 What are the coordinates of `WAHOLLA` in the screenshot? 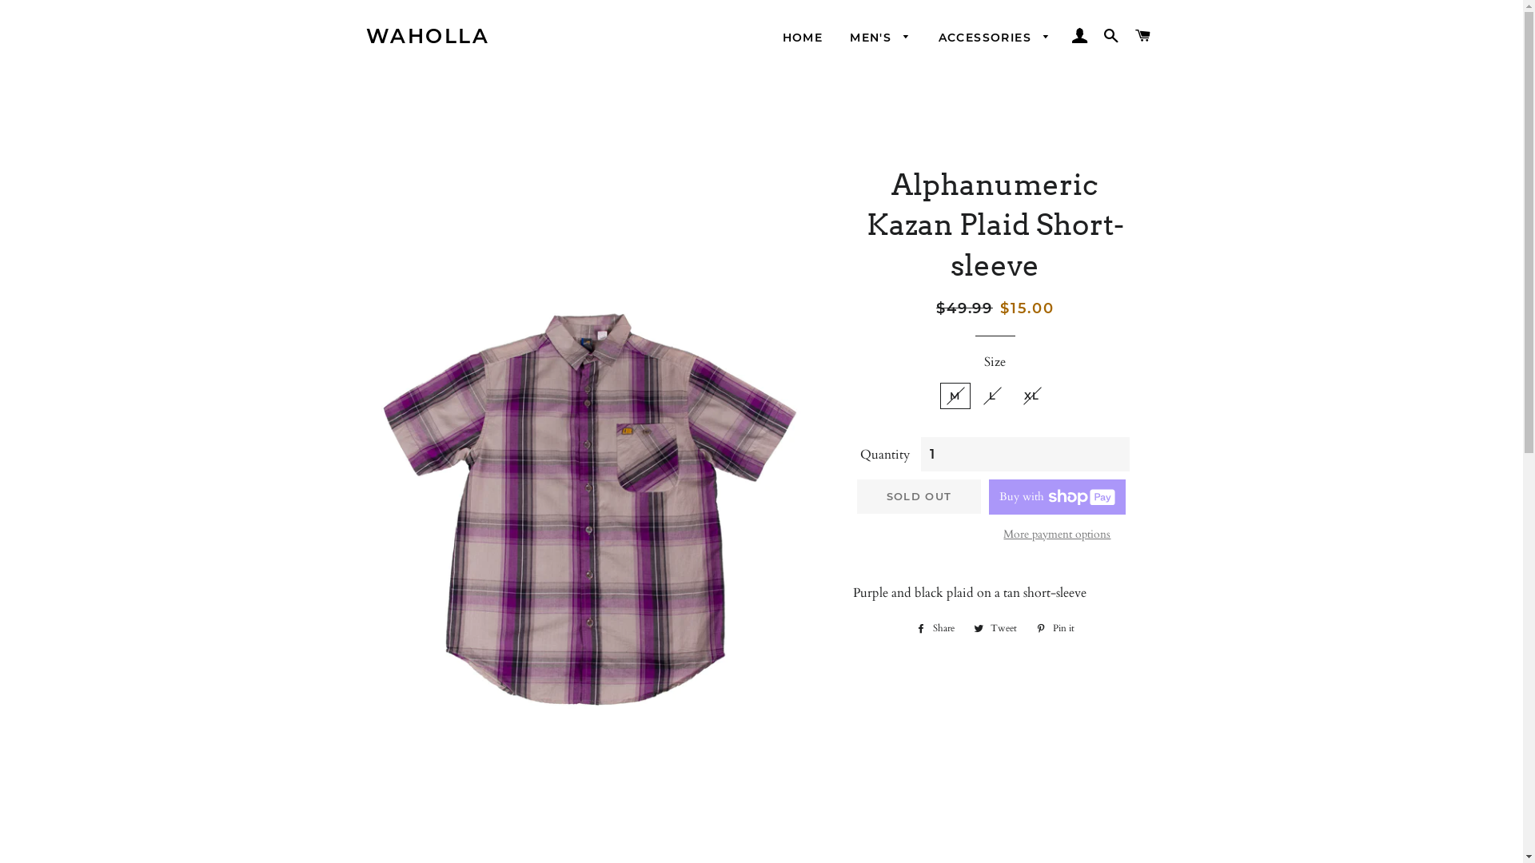 It's located at (429, 37).